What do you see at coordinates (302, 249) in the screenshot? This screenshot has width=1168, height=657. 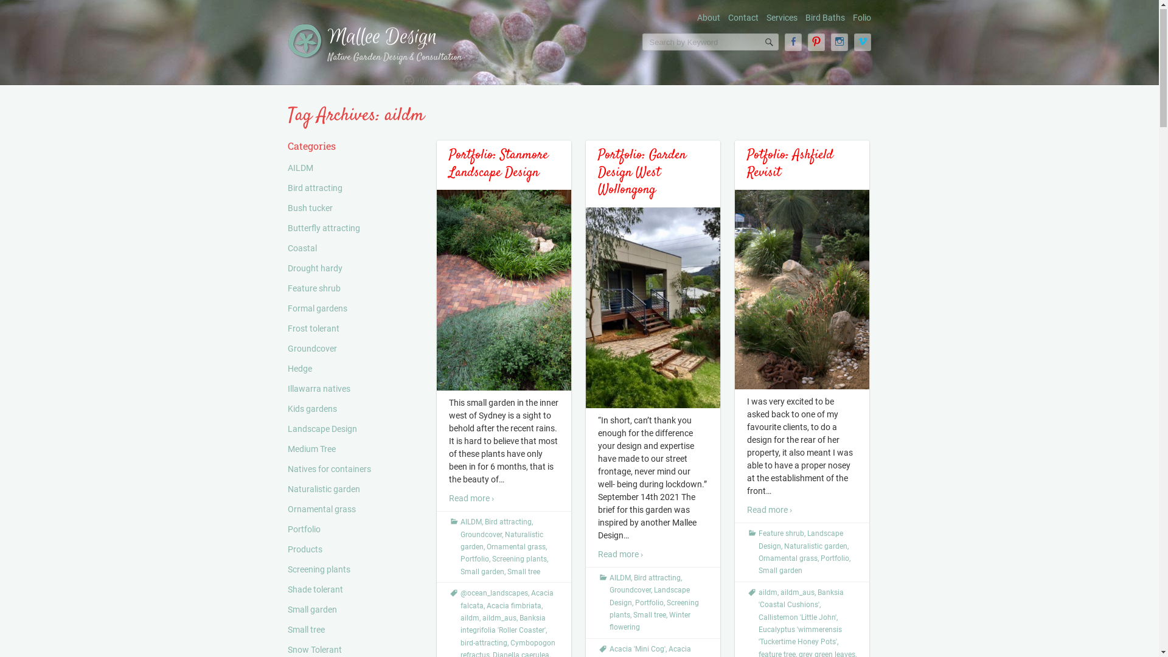 I see `Coastal` at bounding box center [302, 249].